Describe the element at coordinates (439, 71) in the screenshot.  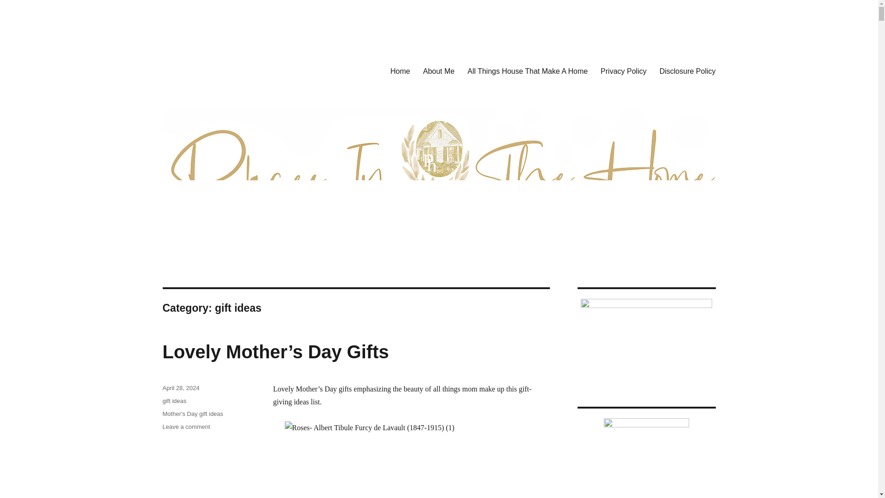
I see `About Me` at that location.